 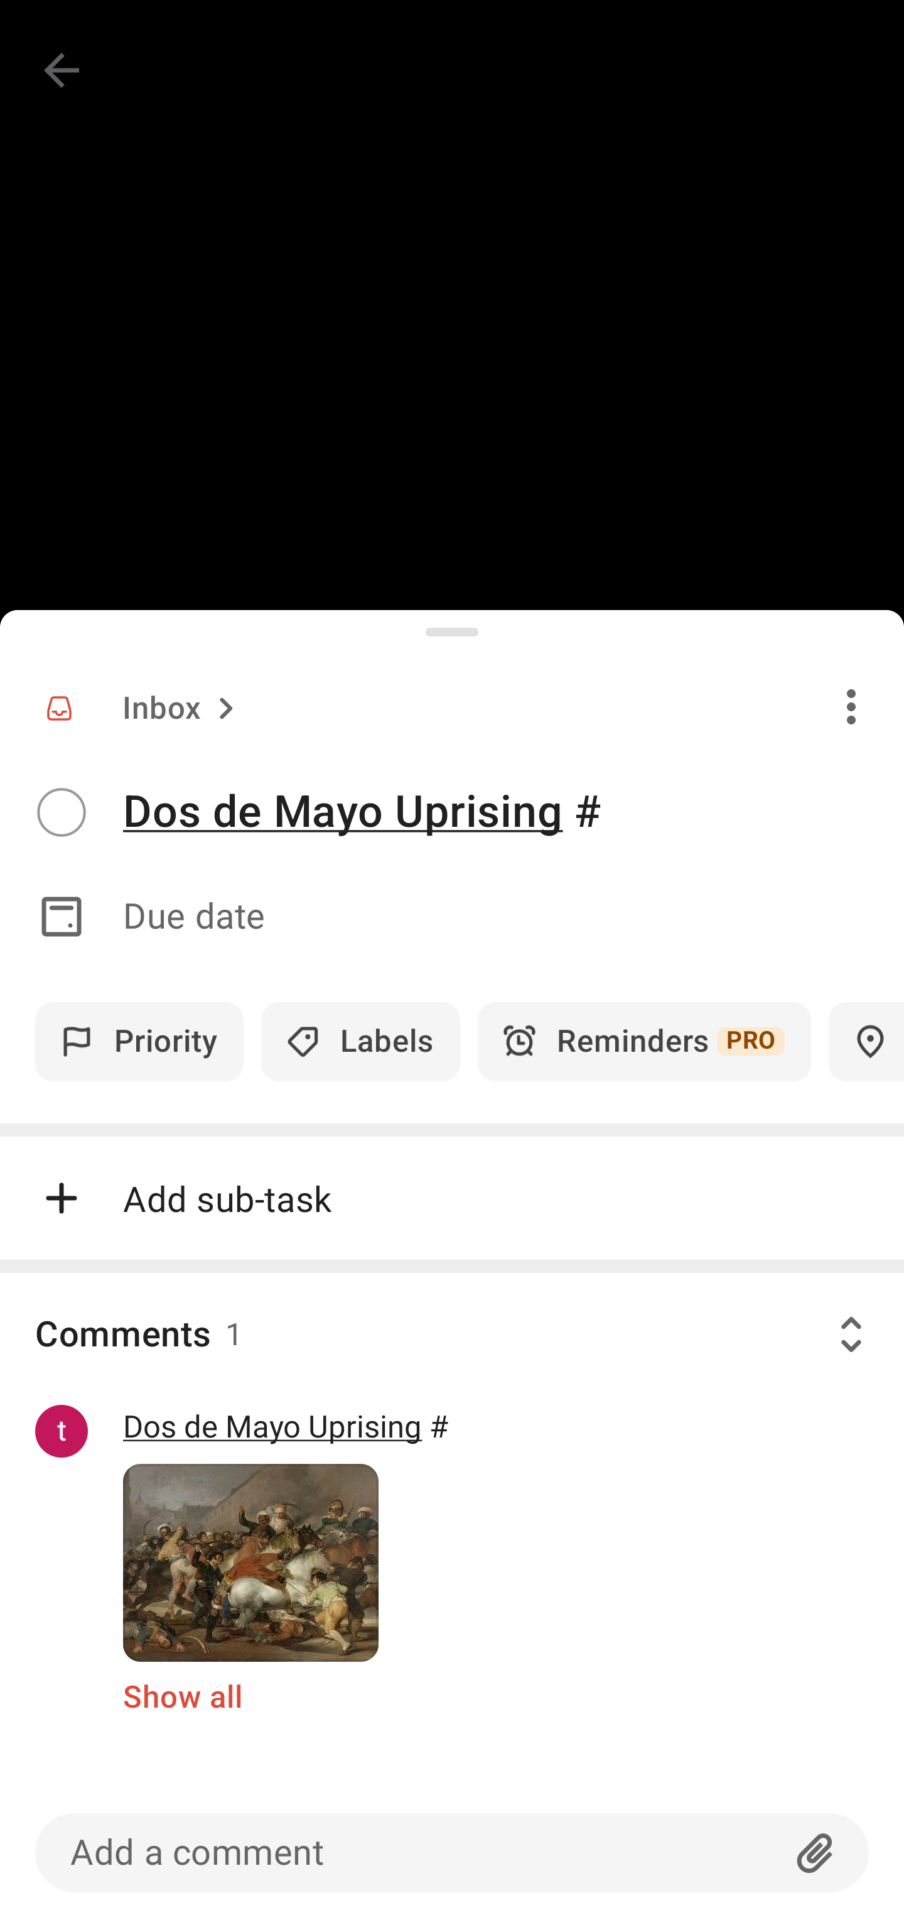 What do you see at coordinates (851, 706) in the screenshot?
I see `Overflow menu` at bounding box center [851, 706].